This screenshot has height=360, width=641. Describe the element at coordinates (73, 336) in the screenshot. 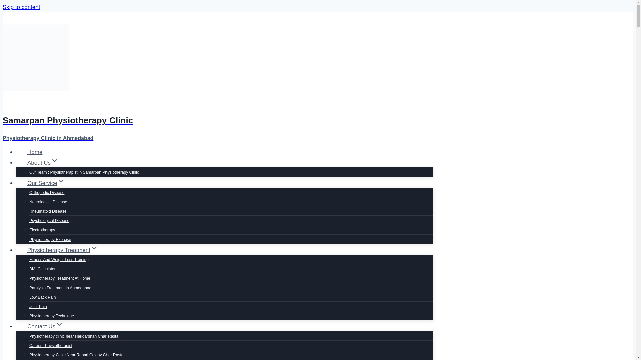

I see `Physiotherapy clinic near Haridarshan Char Rasta` at that location.